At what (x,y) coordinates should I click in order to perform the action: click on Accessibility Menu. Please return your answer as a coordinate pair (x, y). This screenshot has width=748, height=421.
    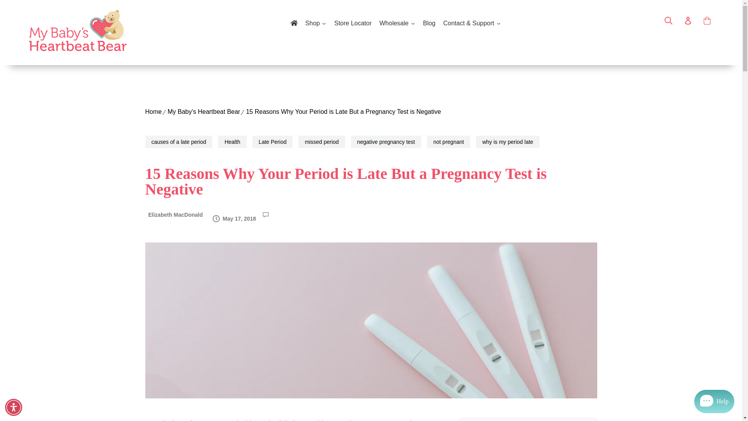
    Looking at the image, I should click on (14, 407).